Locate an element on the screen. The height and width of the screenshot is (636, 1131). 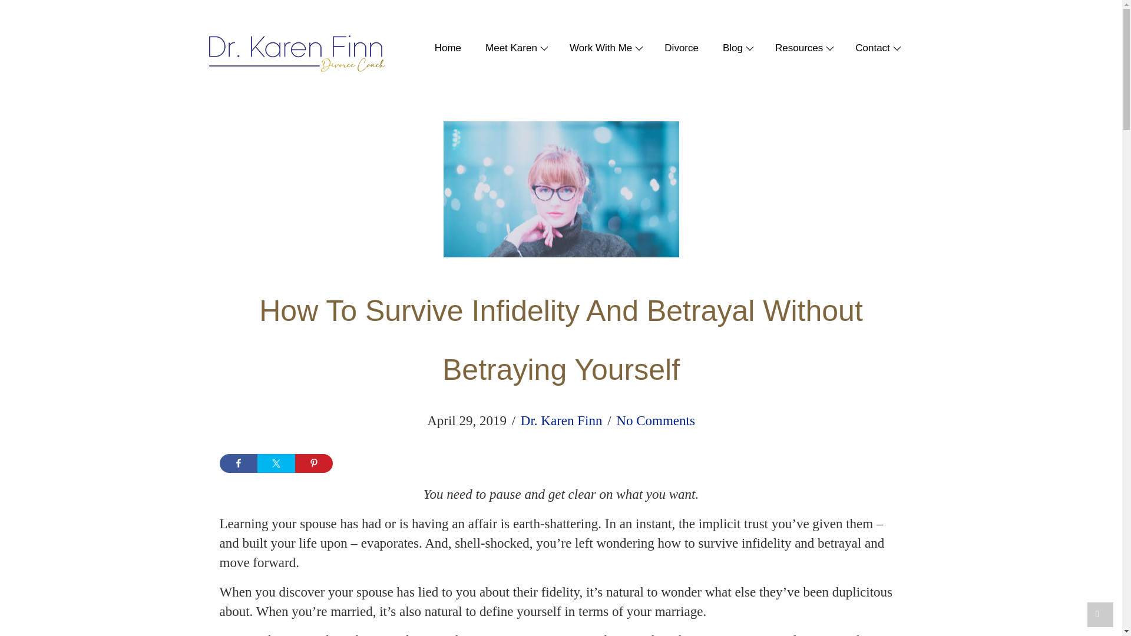
Share on Pinterest is located at coordinates (313, 463).